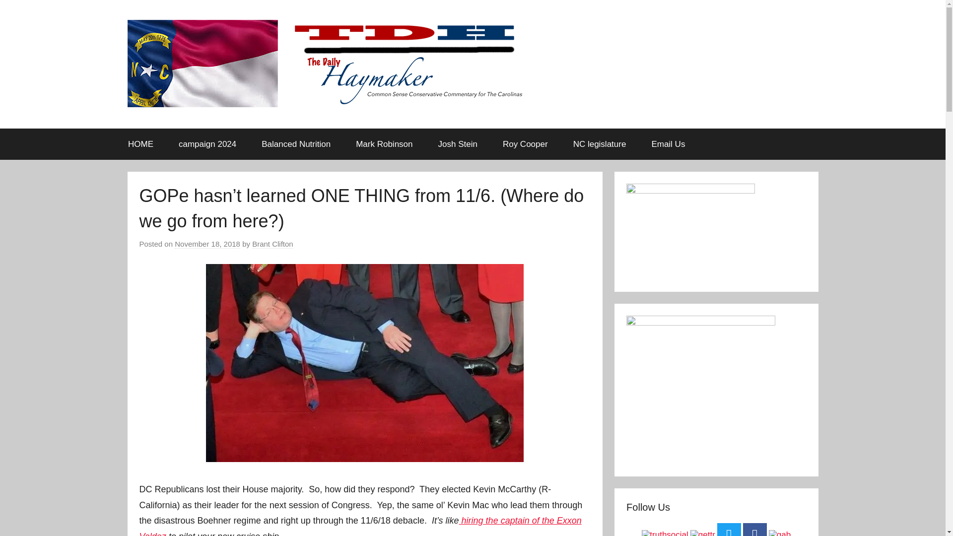  I want to click on November 18, 2018, so click(207, 244).